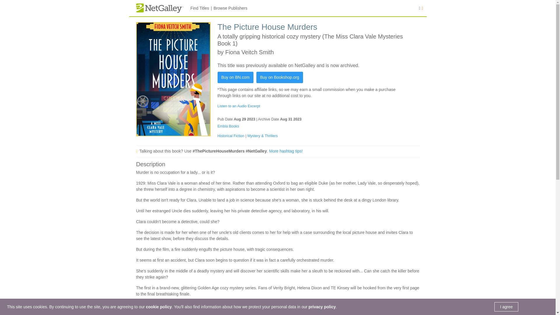 The height and width of the screenshot is (315, 560). I want to click on Embla Books, so click(228, 126).